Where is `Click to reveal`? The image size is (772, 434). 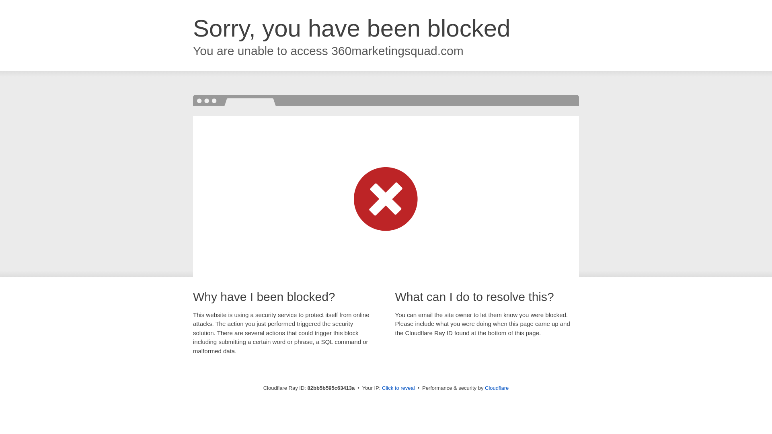
Click to reveal is located at coordinates (398, 388).